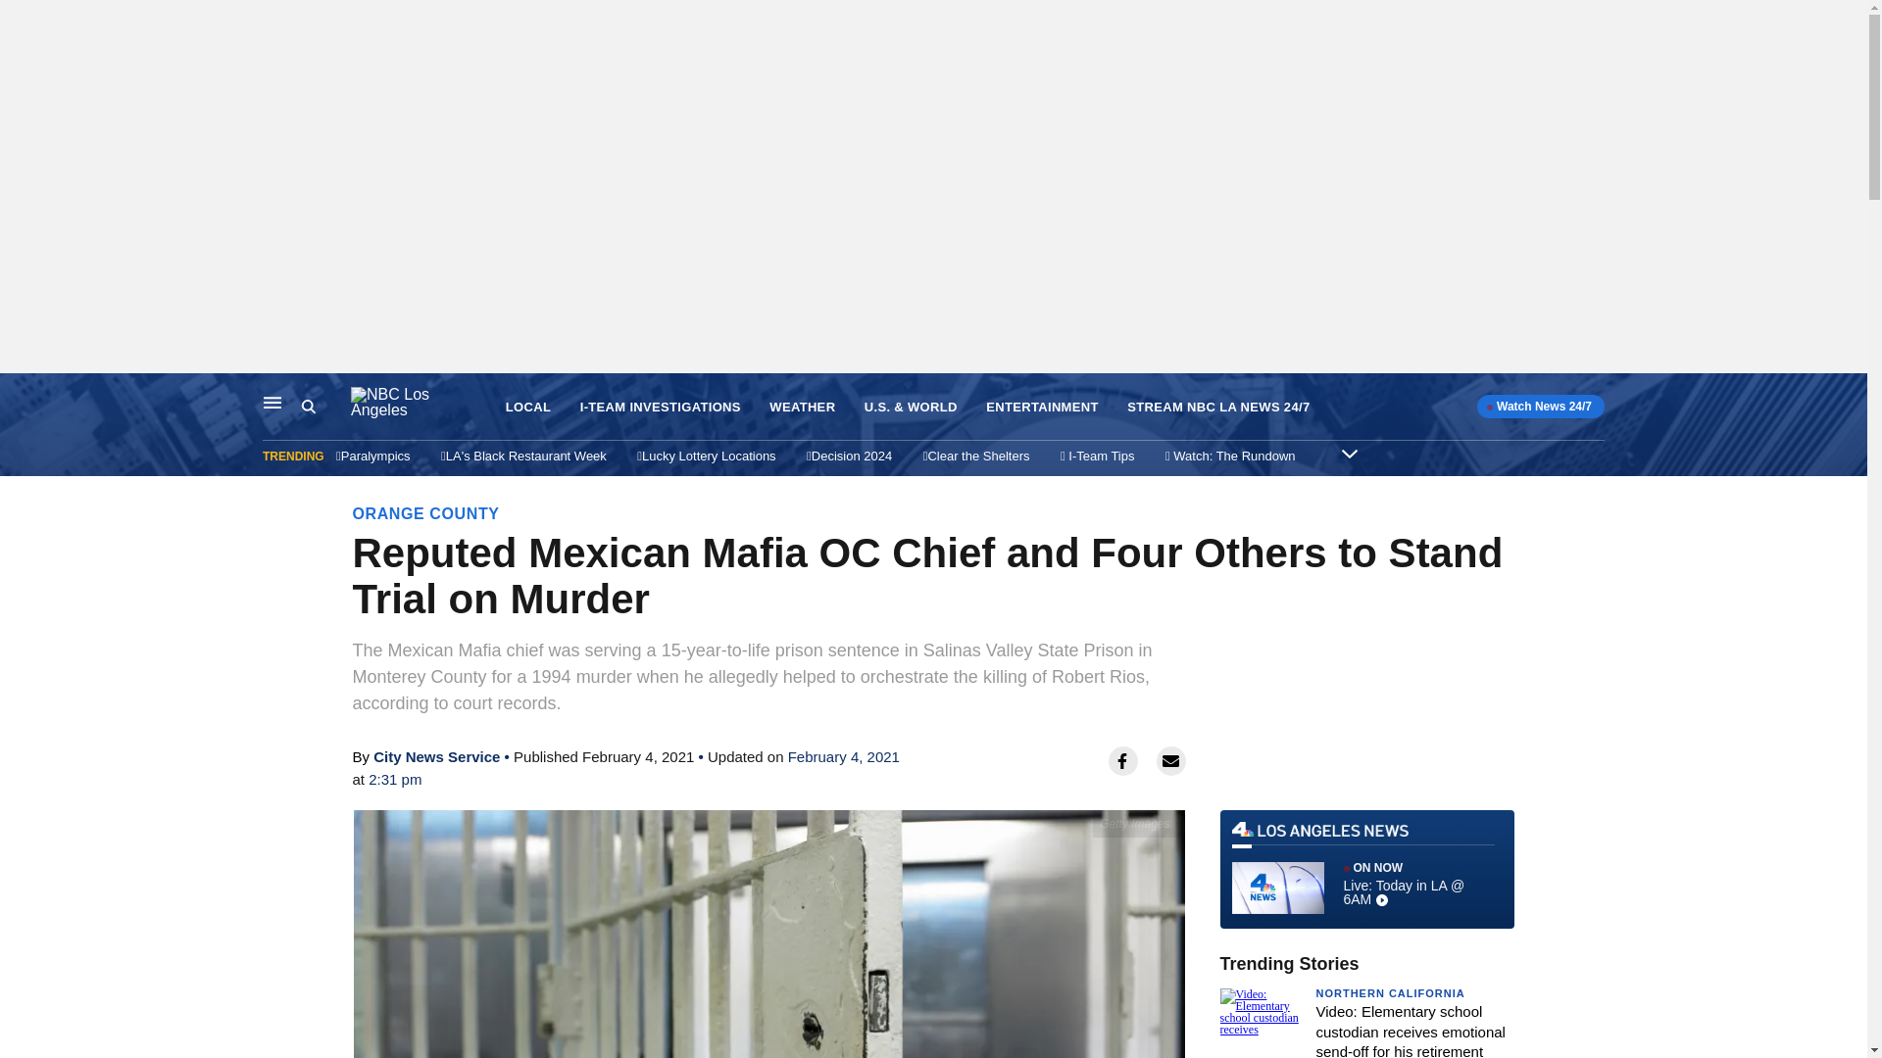 This screenshot has height=1058, width=1882. Describe the element at coordinates (436, 756) in the screenshot. I see `City News Service` at that location.